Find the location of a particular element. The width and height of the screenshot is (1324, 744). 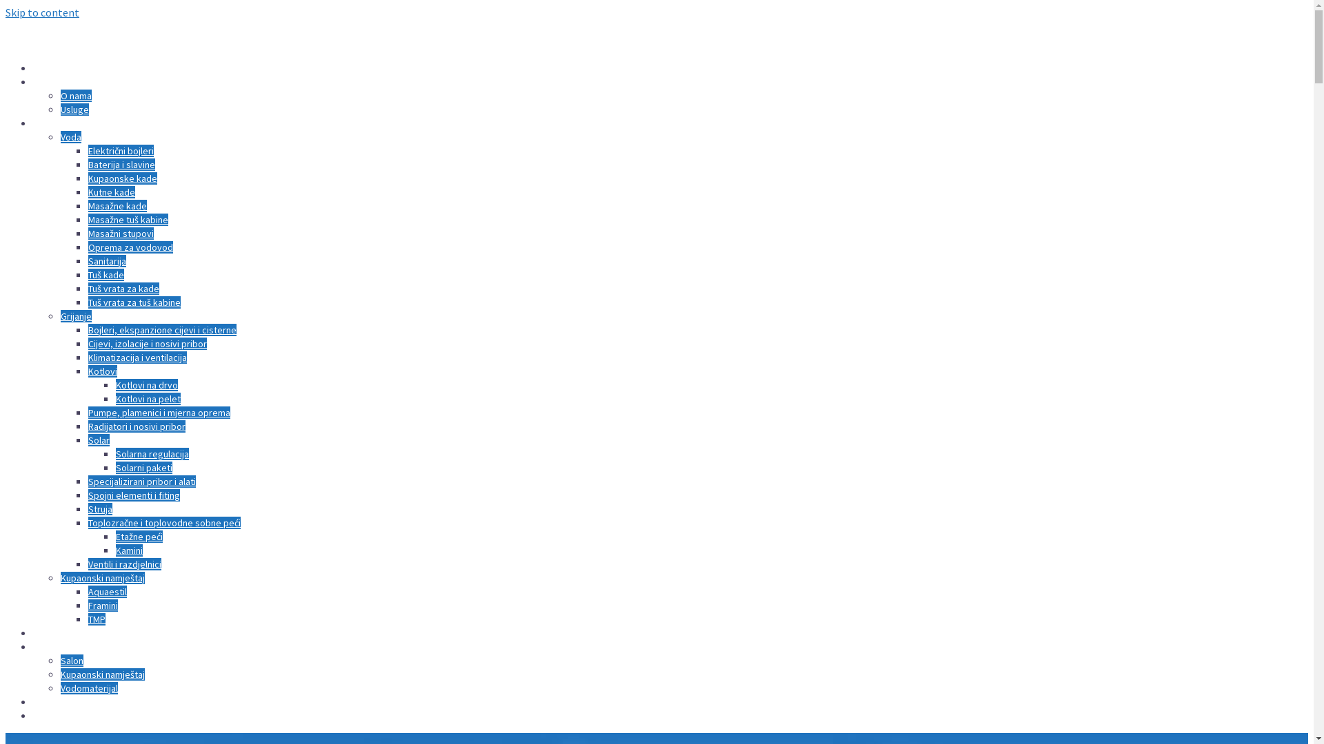

Sanitarija is located at coordinates (108, 261).